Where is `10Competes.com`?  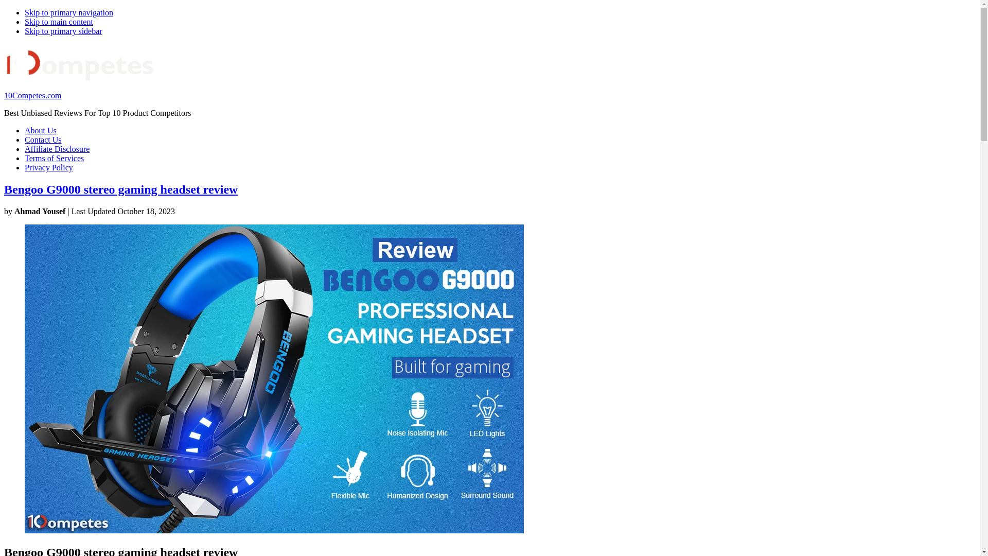 10Competes.com is located at coordinates (33, 96).